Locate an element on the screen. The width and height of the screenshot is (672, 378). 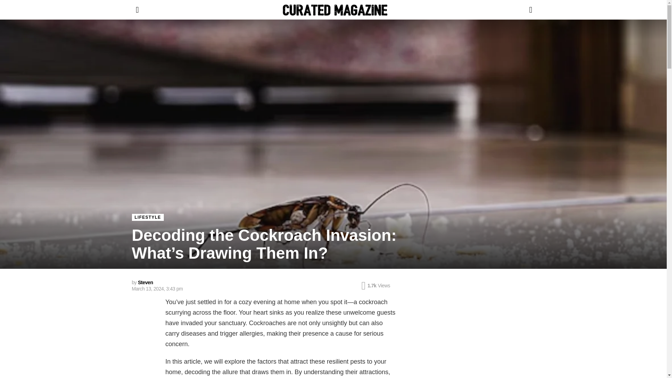
LIFESTYLE is located at coordinates (147, 217).